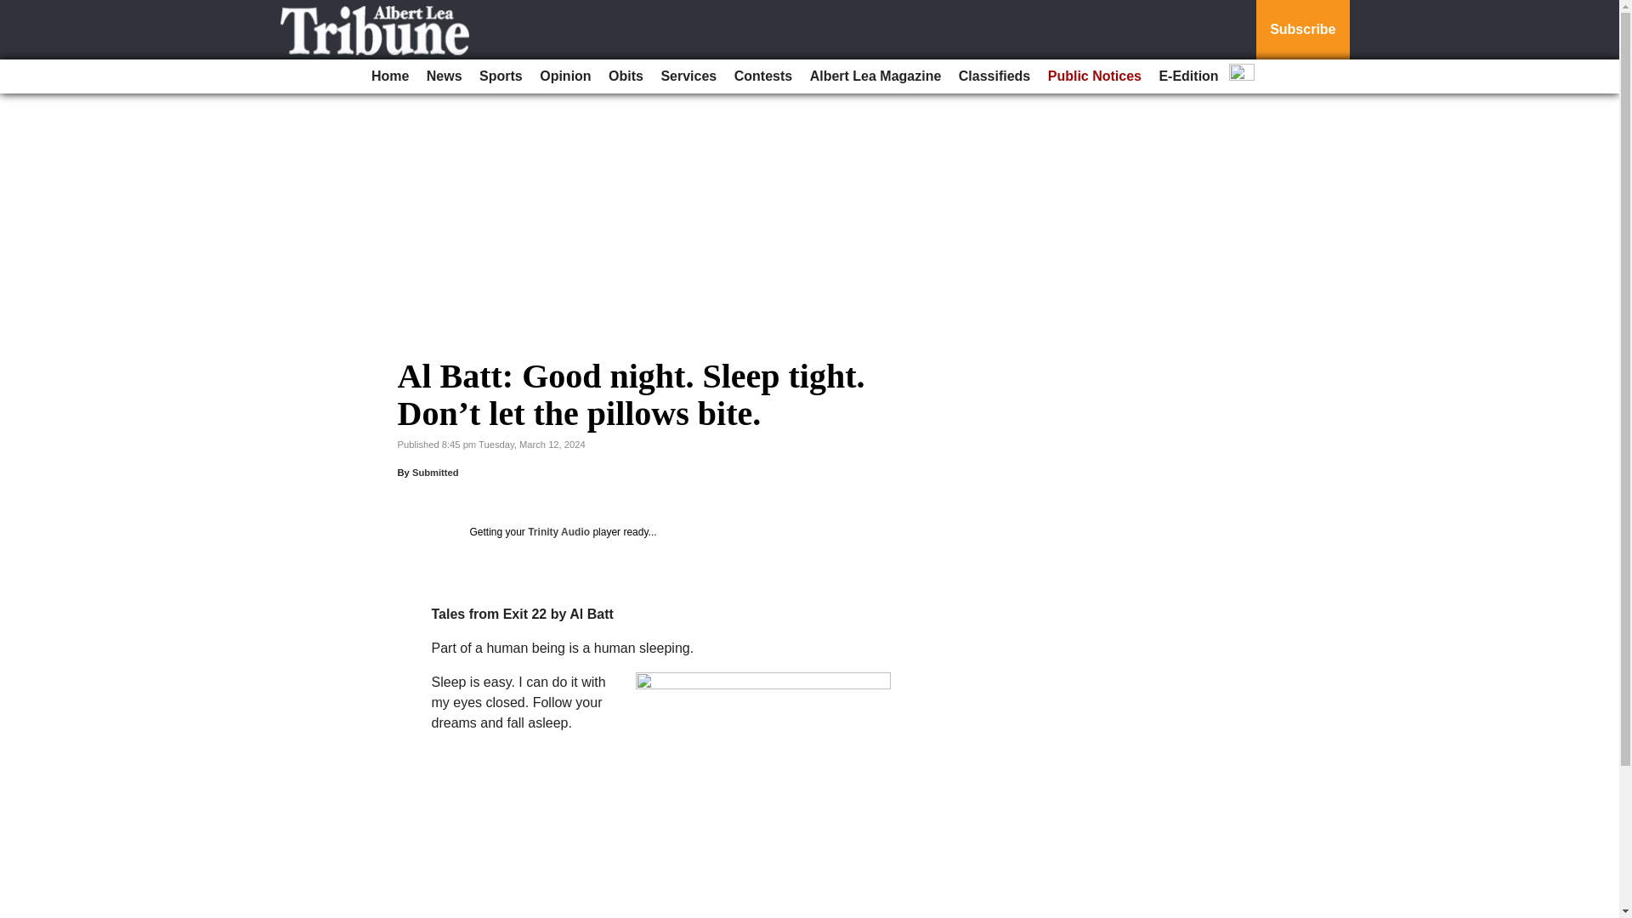 This screenshot has height=918, width=1632. What do you see at coordinates (688, 76) in the screenshot?
I see `Services` at bounding box center [688, 76].